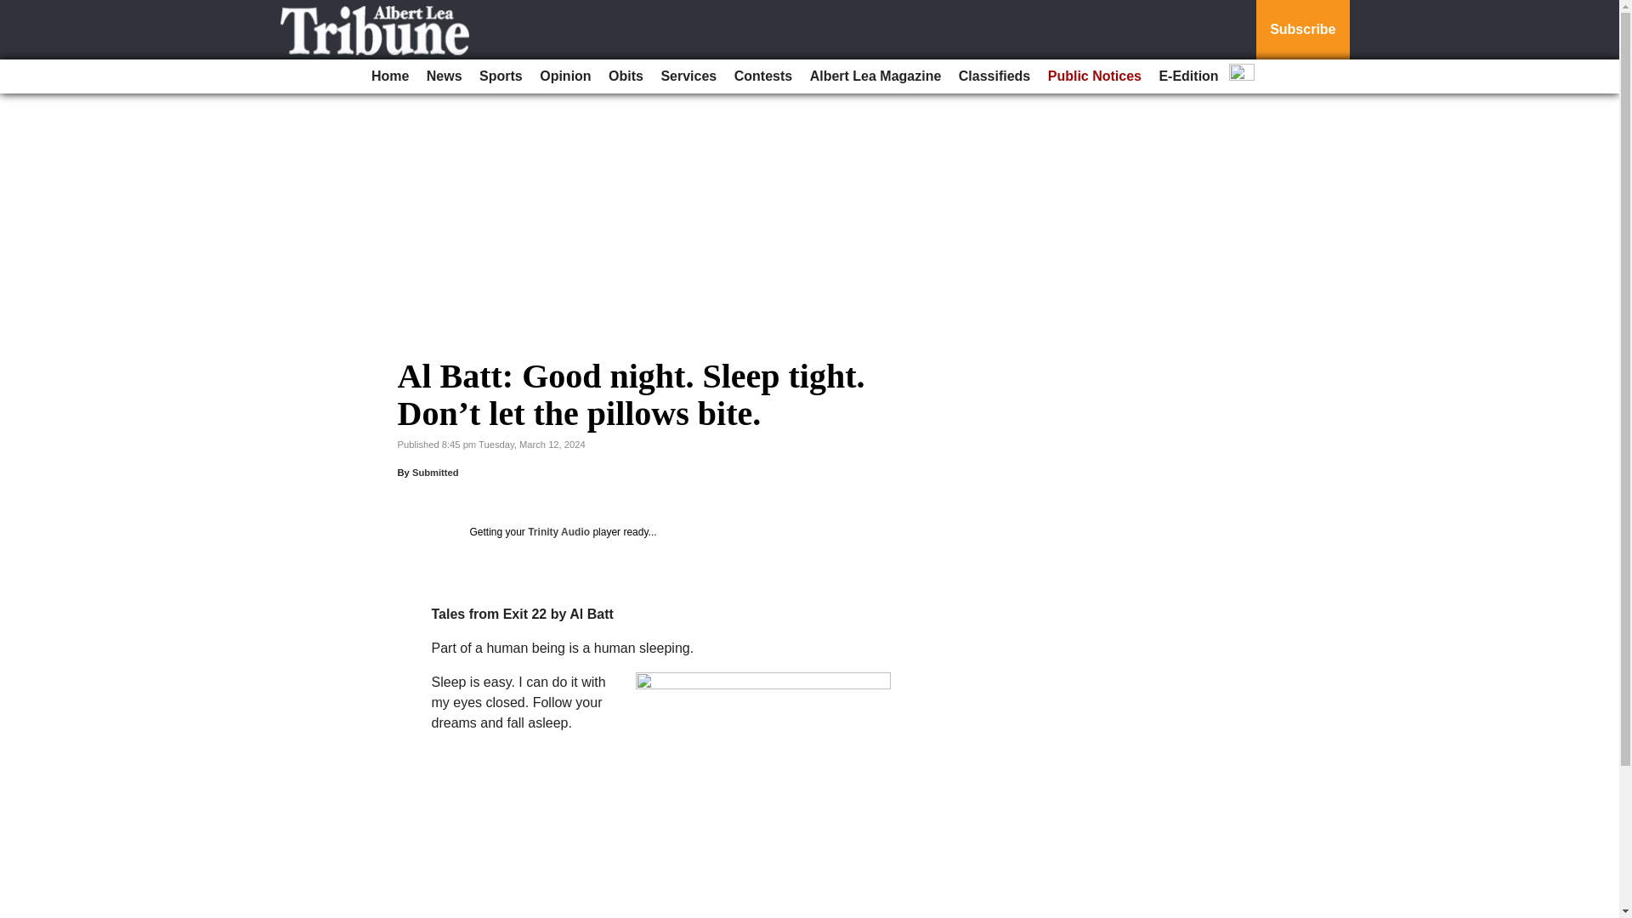 This screenshot has height=918, width=1632. What do you see at coordinates (688, 76) in the screenshot?
I see `Services` at bounding box center [688, 76].